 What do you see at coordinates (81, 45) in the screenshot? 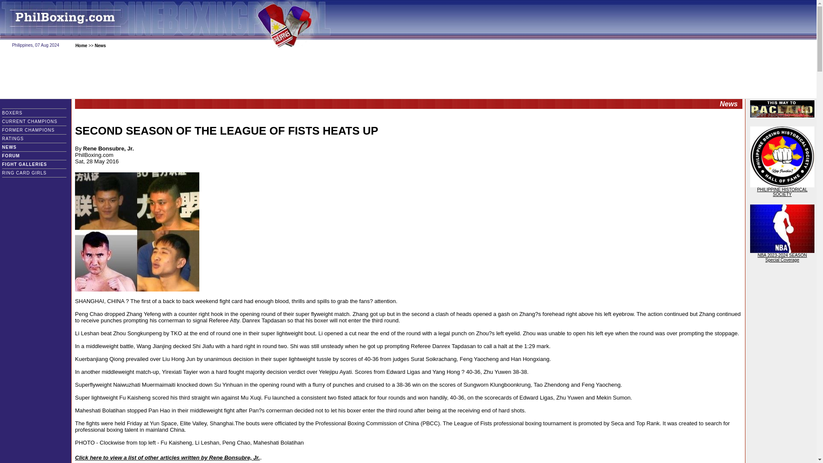
I see `Home` at bounding box center [81, 45].